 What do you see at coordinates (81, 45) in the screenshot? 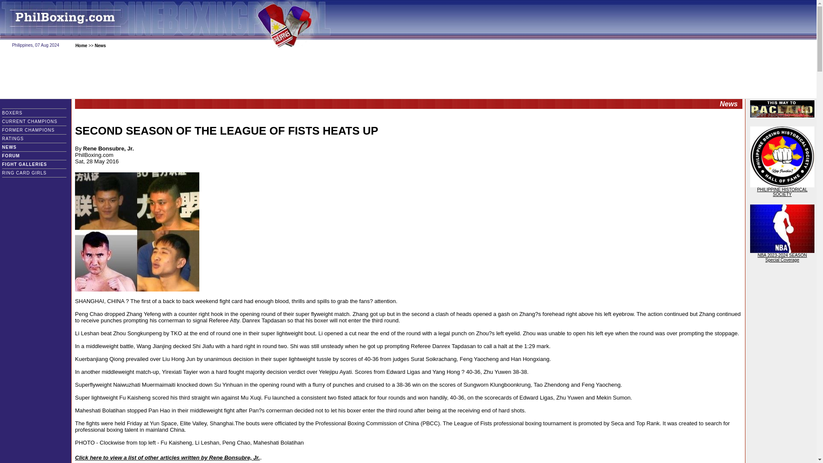
I see `Home` at bounding box center [81, 45].